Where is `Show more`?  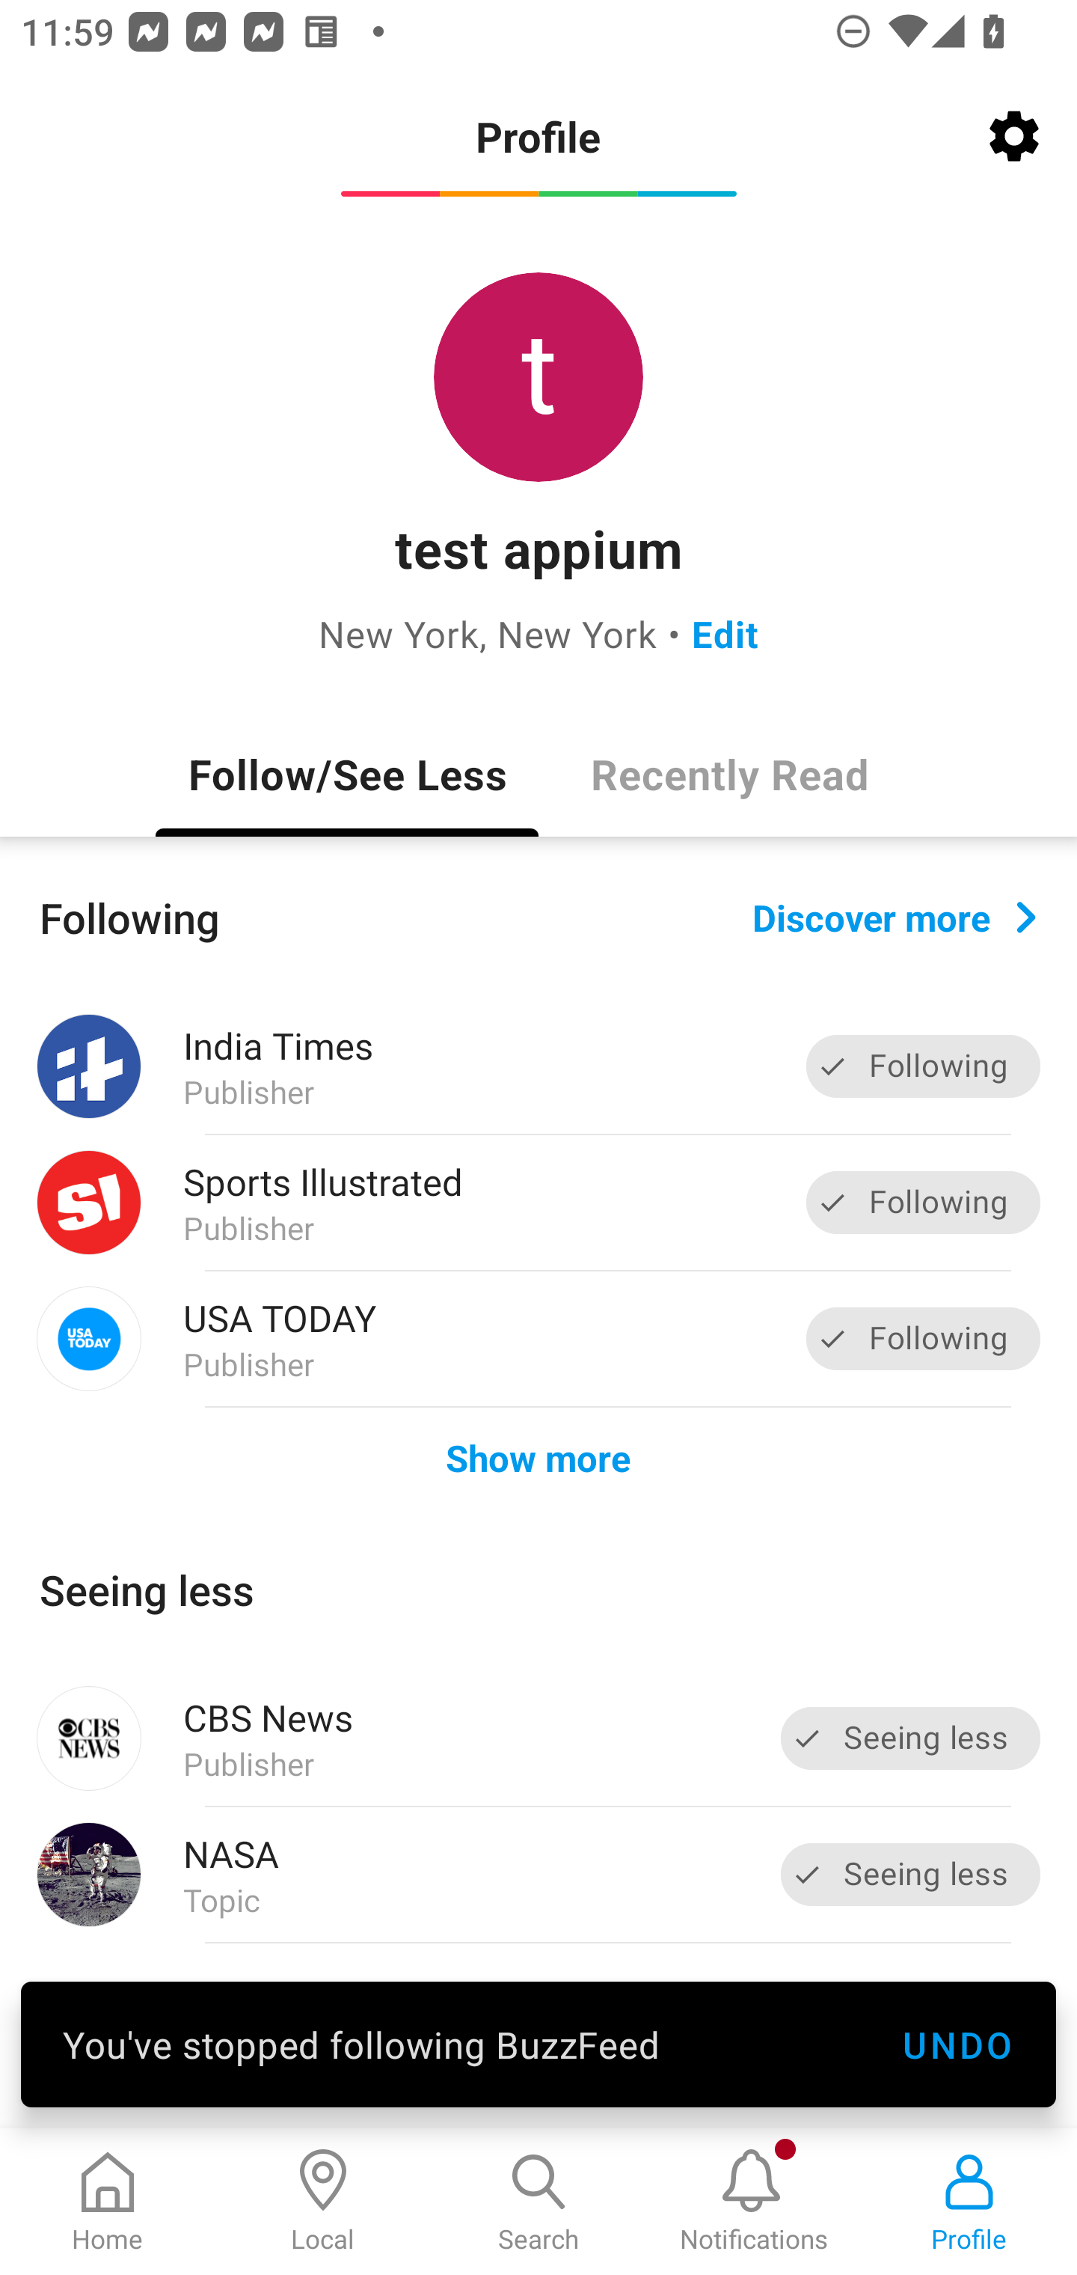
Show more is located at coordinates (538, 1456).